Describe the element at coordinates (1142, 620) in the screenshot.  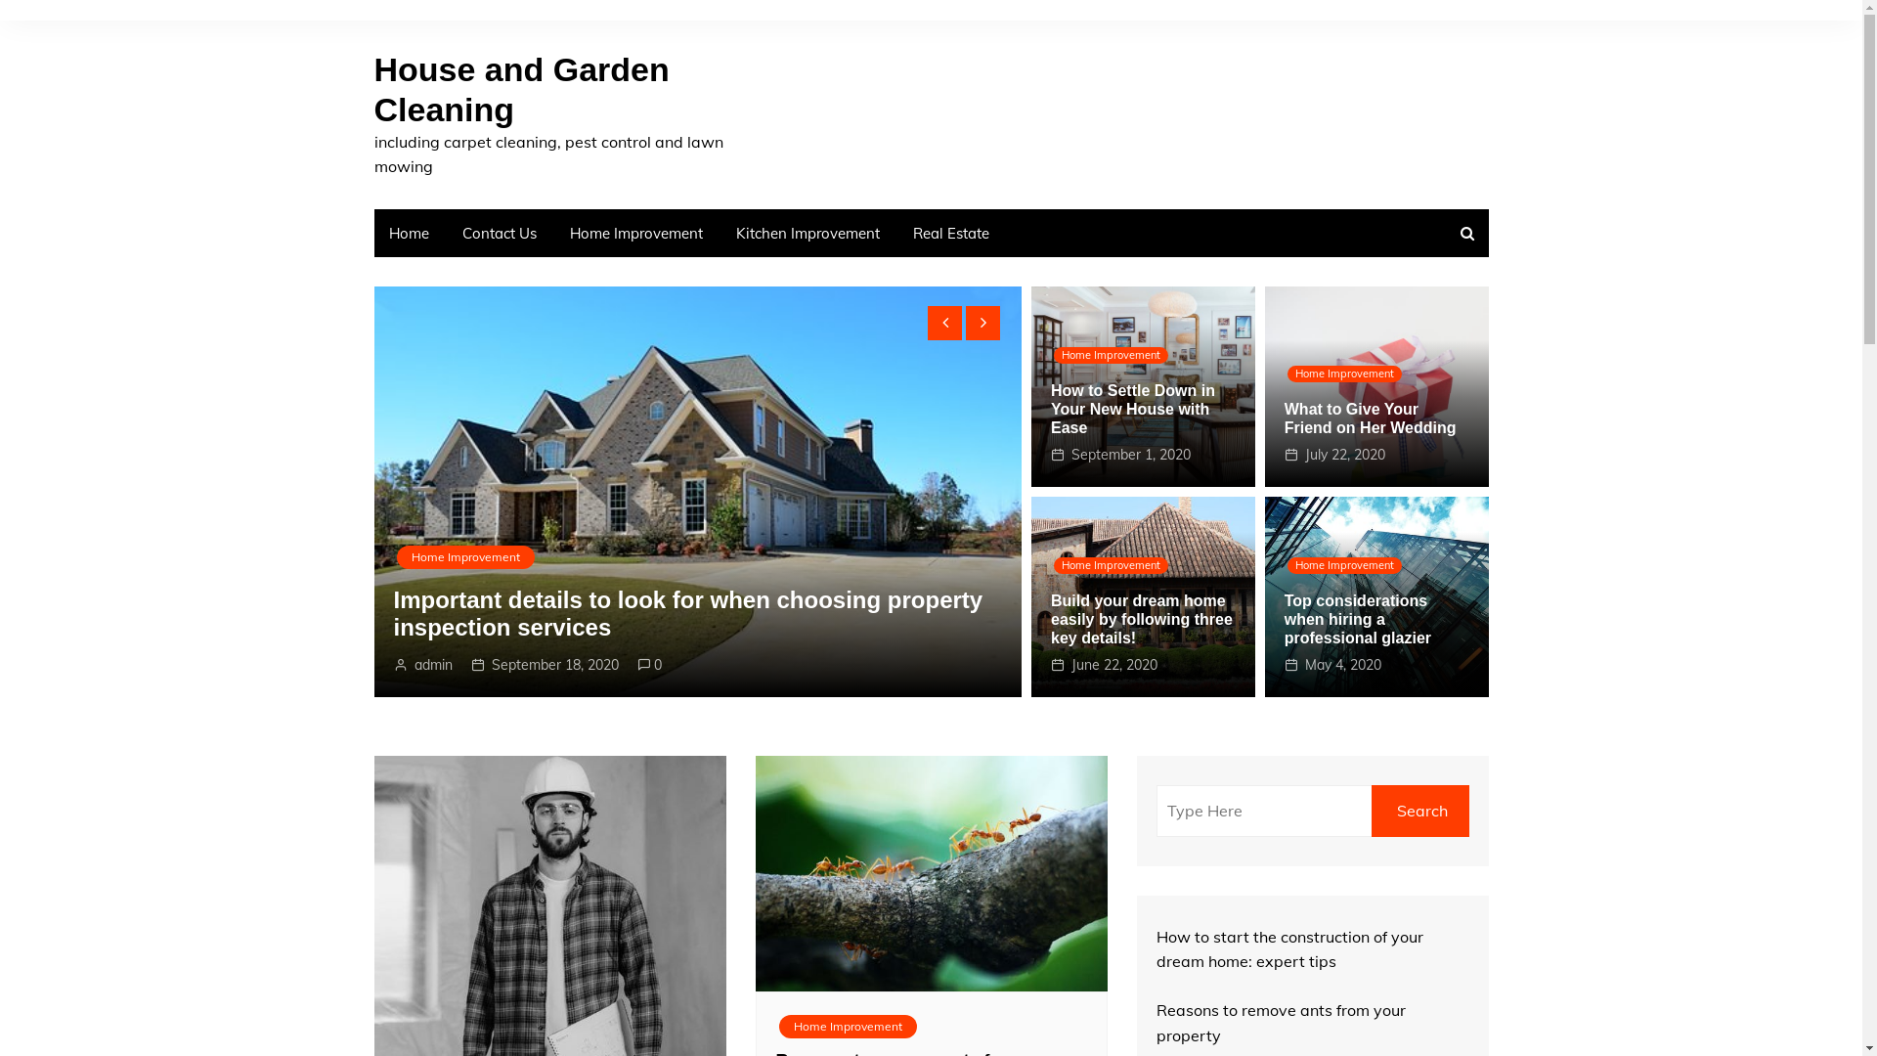
I see `Build your dream home easily by following three key details!` at that location.